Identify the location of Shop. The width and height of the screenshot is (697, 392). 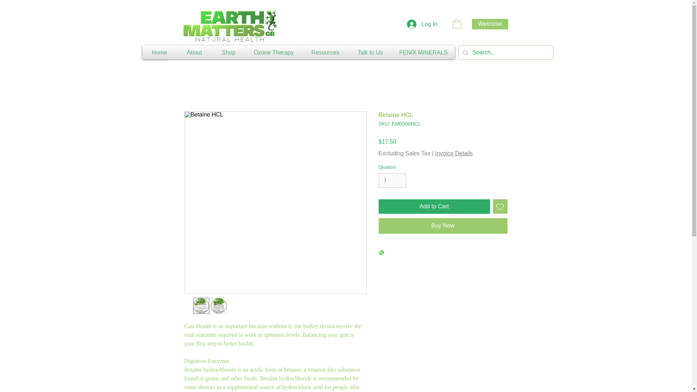
(228, 52).